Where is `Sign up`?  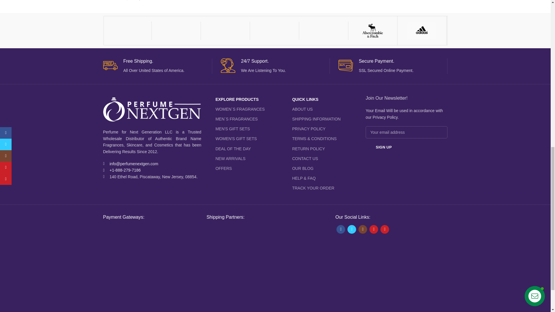
Sign up is located at coordinates (384, 147).